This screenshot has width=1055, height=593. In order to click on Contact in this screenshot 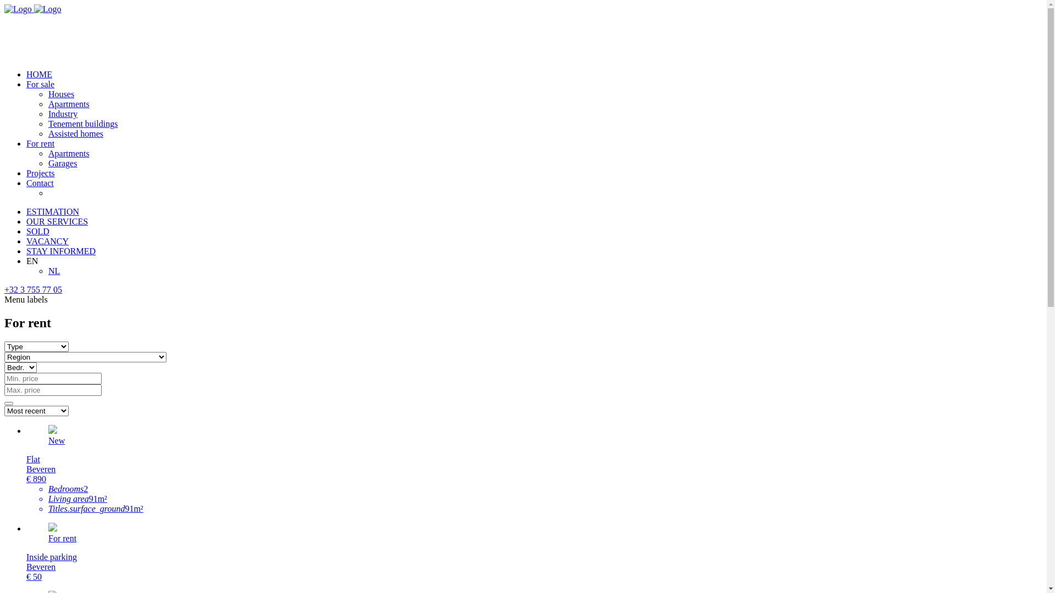, I will do `click(40, 183)`.